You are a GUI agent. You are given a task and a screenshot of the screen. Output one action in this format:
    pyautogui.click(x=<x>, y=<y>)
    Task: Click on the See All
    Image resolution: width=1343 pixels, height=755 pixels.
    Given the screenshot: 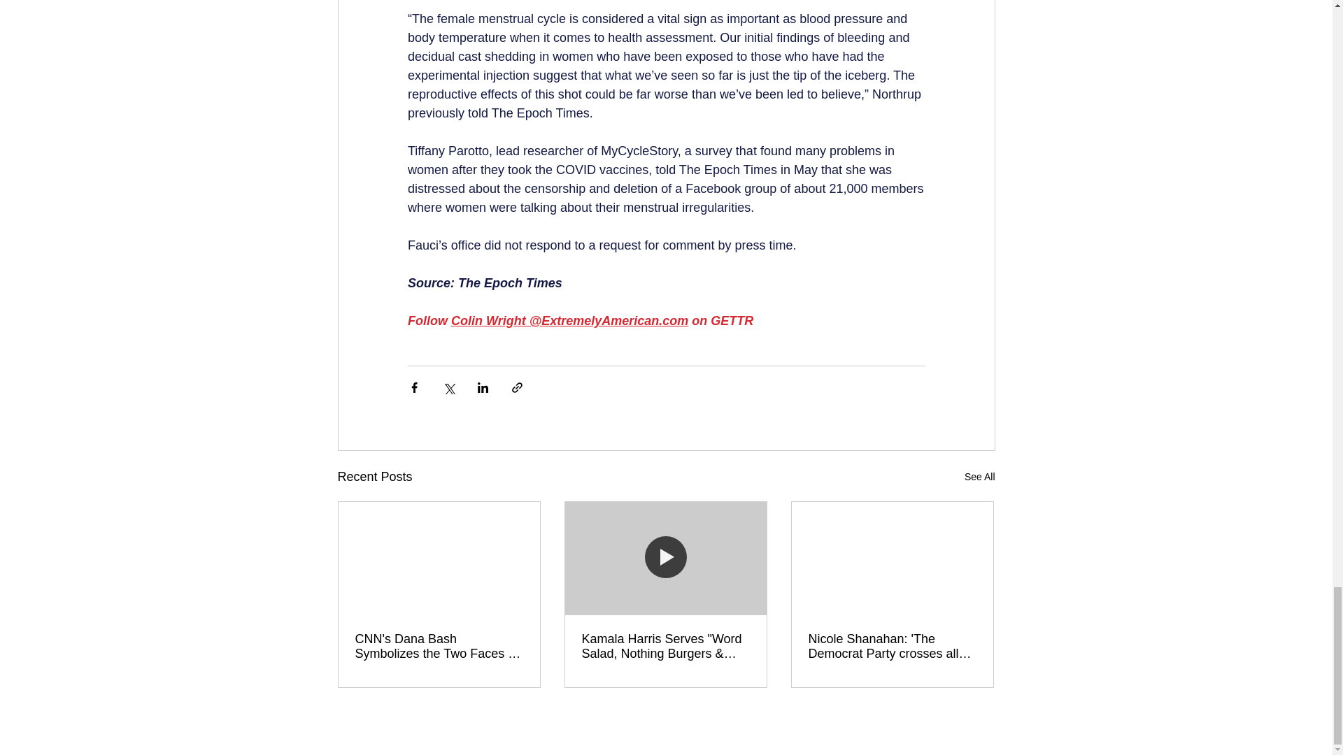 What is the action you would take?
    pyautogui.click(x=979, y=477)
    